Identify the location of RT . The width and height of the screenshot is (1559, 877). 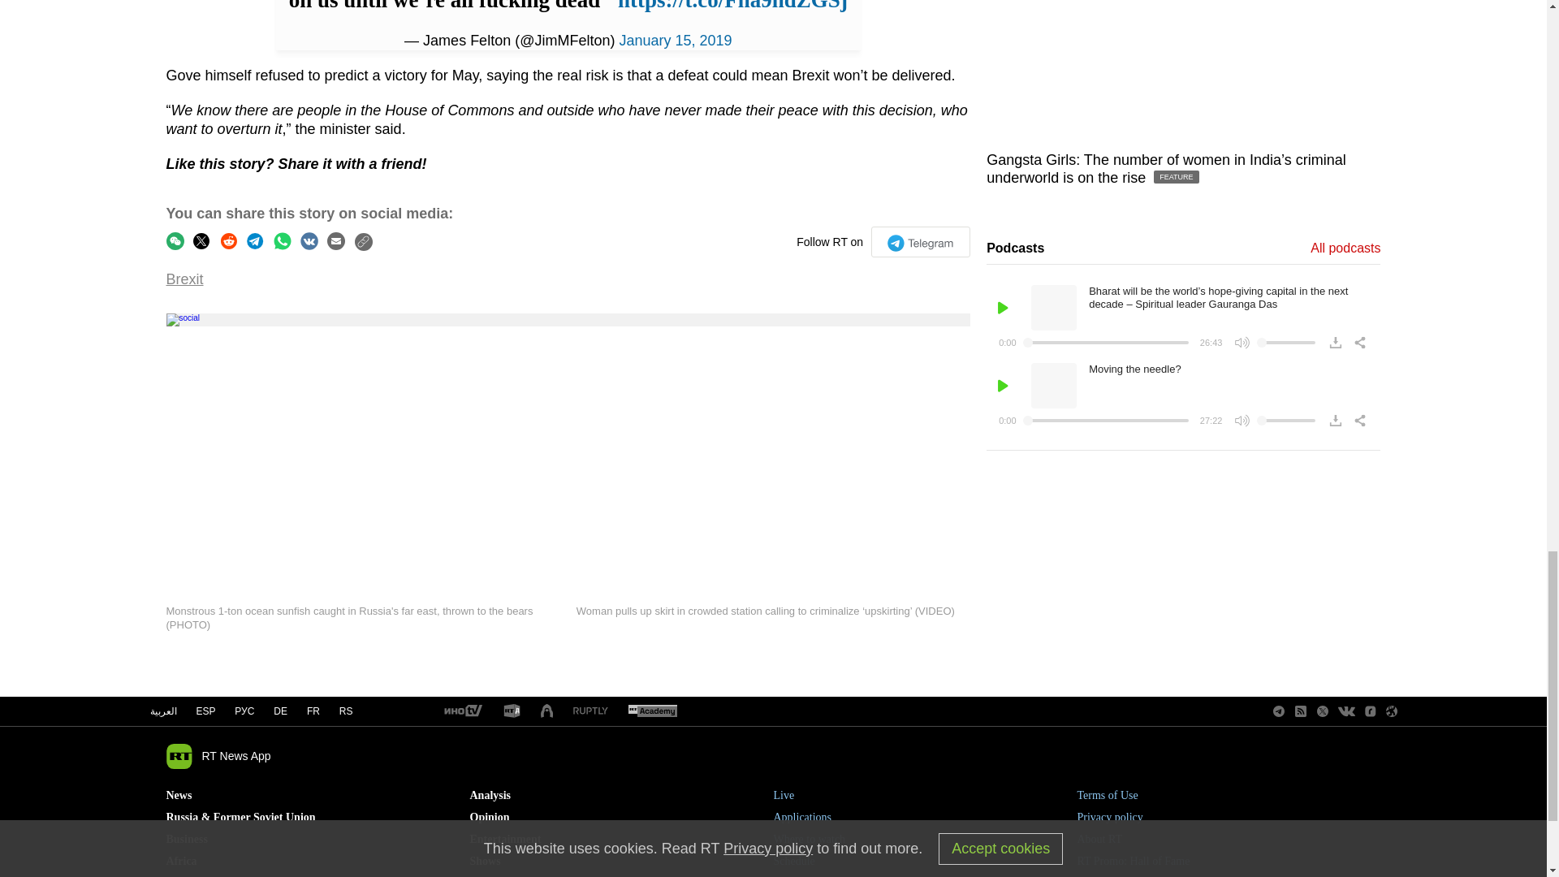
(462, 711).